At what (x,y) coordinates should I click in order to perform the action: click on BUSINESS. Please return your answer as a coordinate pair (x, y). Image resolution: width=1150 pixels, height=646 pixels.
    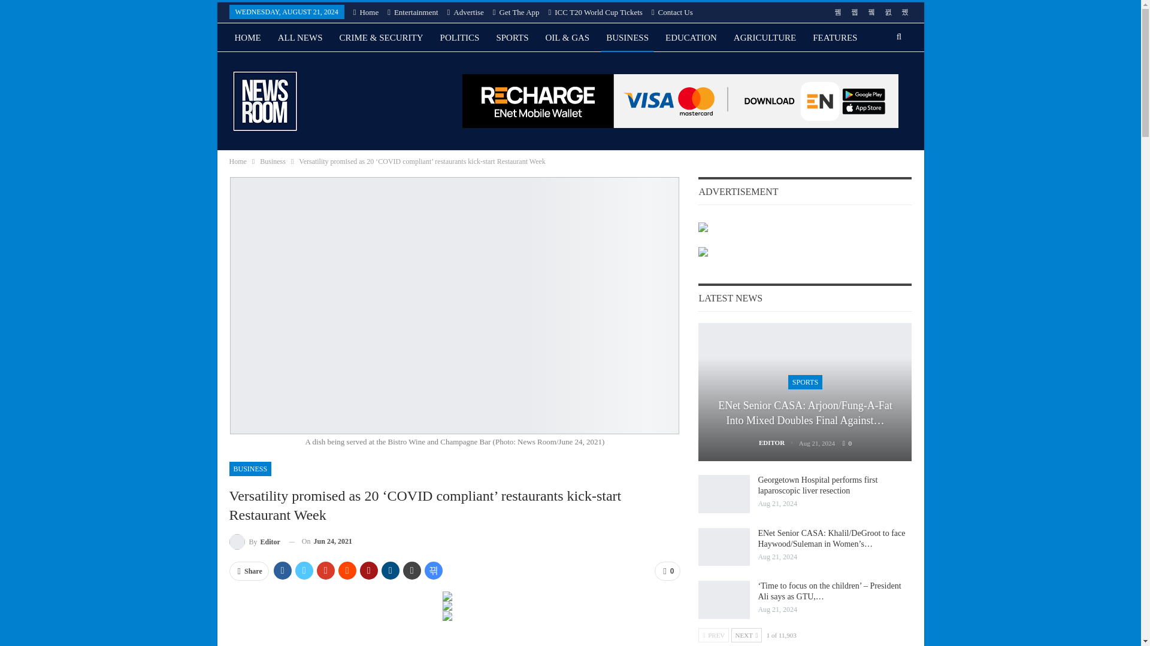
    Looking at the image, I should click on (250, 469).